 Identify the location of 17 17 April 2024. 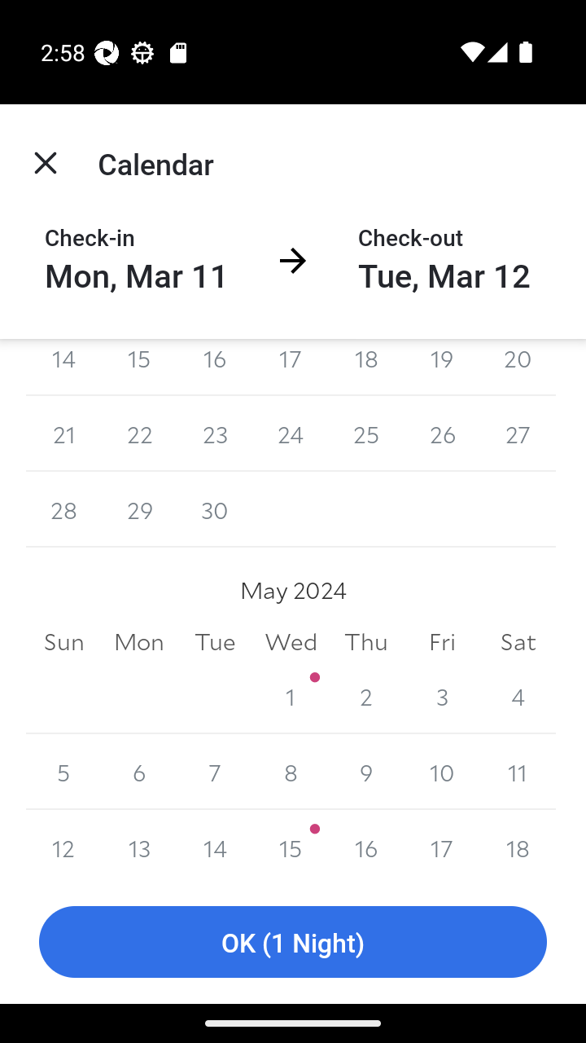
(291, 367).